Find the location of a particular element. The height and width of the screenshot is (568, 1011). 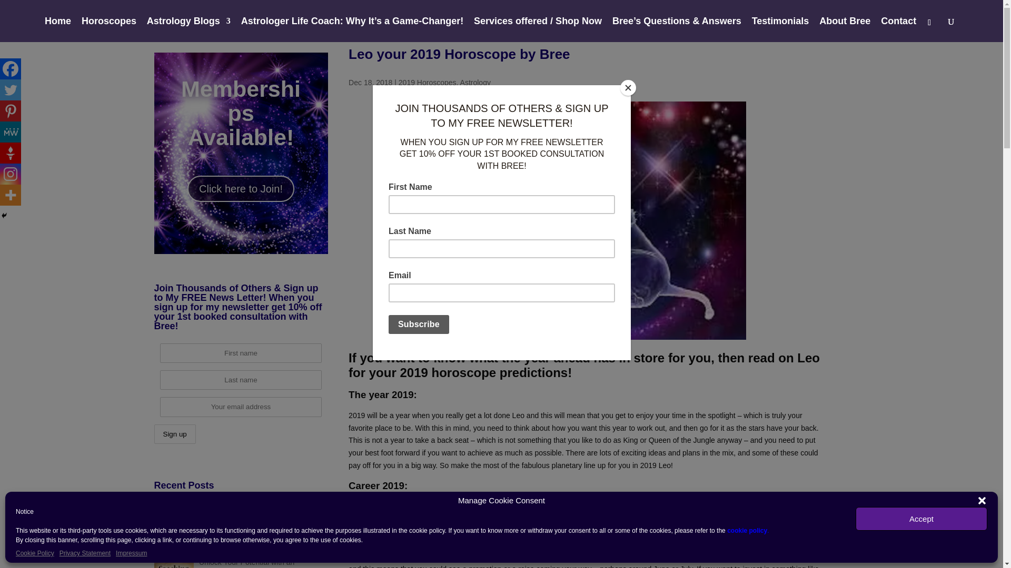

Privacy Statement is located at coordinates (85, 553).